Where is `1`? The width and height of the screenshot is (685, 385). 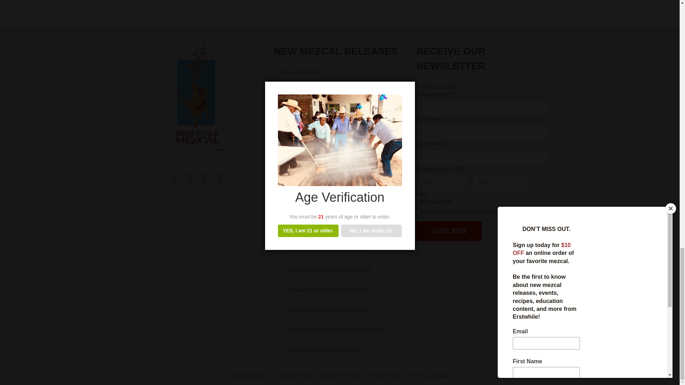
1 is located at coordinates (419, 202).